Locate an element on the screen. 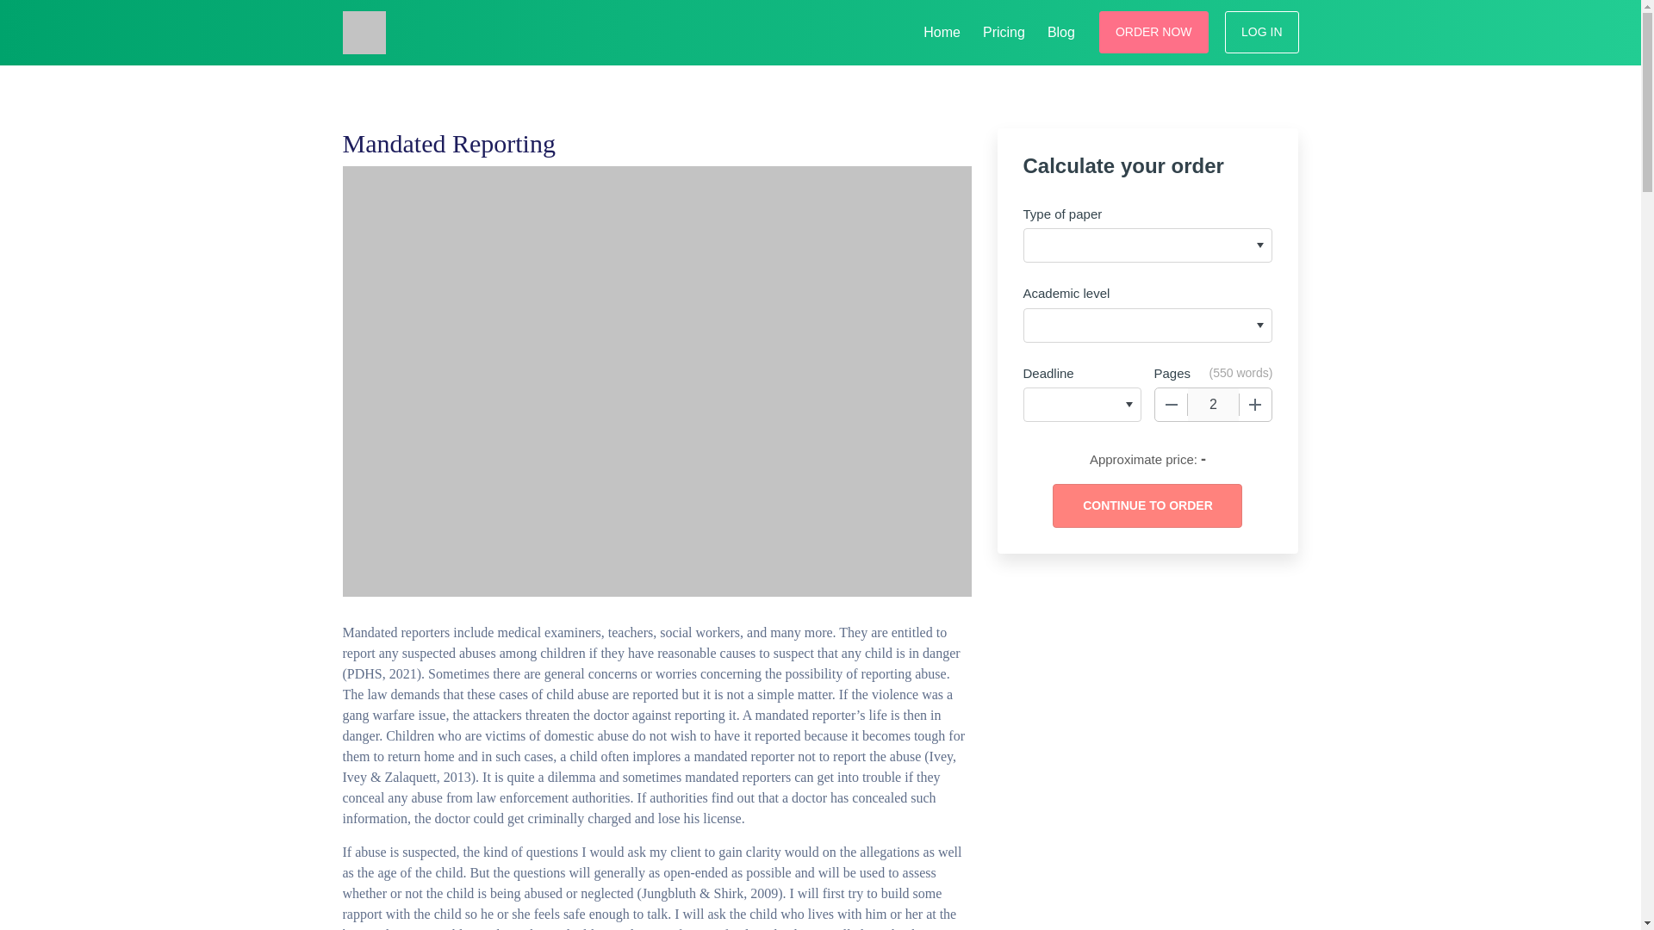 This screenshot has height=930, width=1654. Home is located at coordinates (942, 29).